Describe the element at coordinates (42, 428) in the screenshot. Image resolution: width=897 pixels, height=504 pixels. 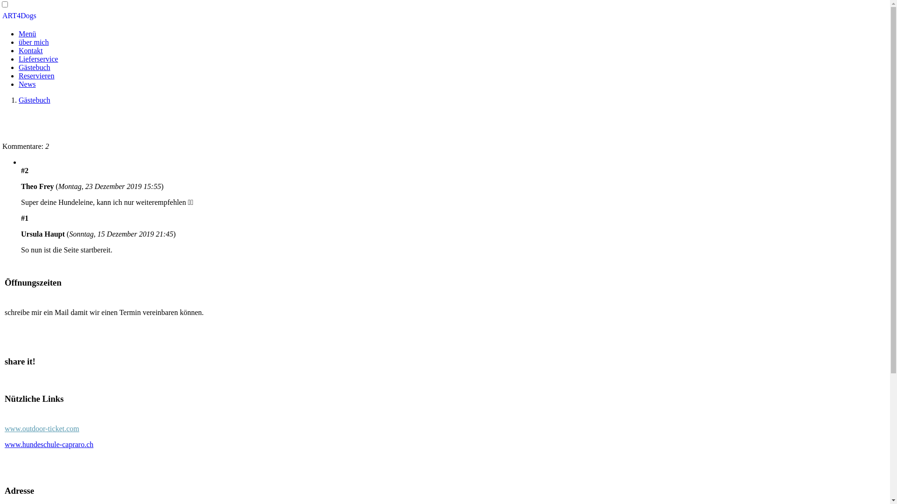
I see `www.outdoor-ticket.com` at that location.